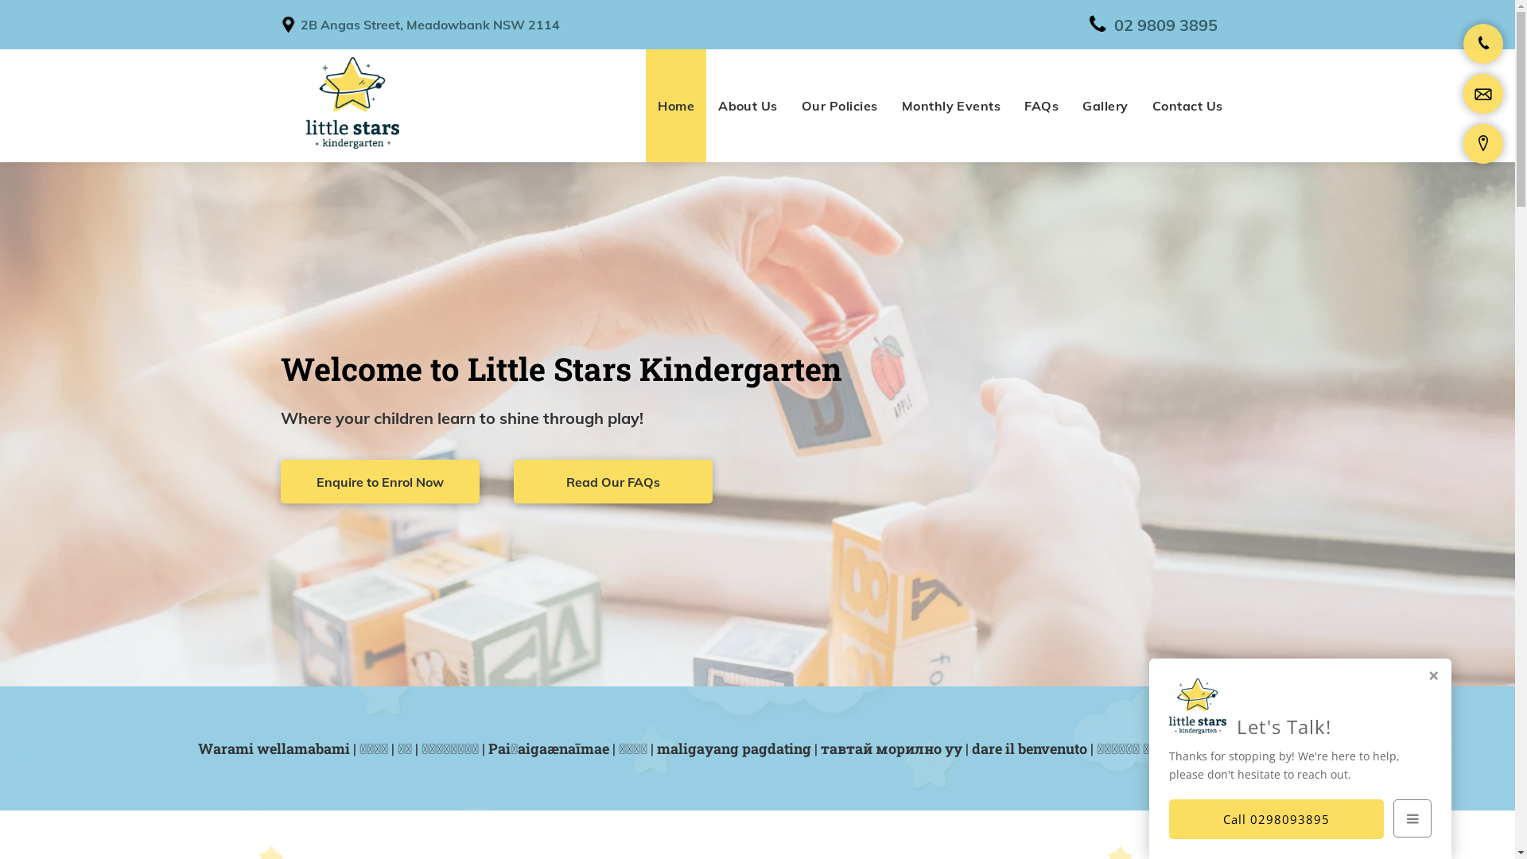 This screenshot has width=1527, height=859. What do you see at coordinates (1042, 106) in the screenshot?
I see `FAQs` at bounding box center [1042, 106].